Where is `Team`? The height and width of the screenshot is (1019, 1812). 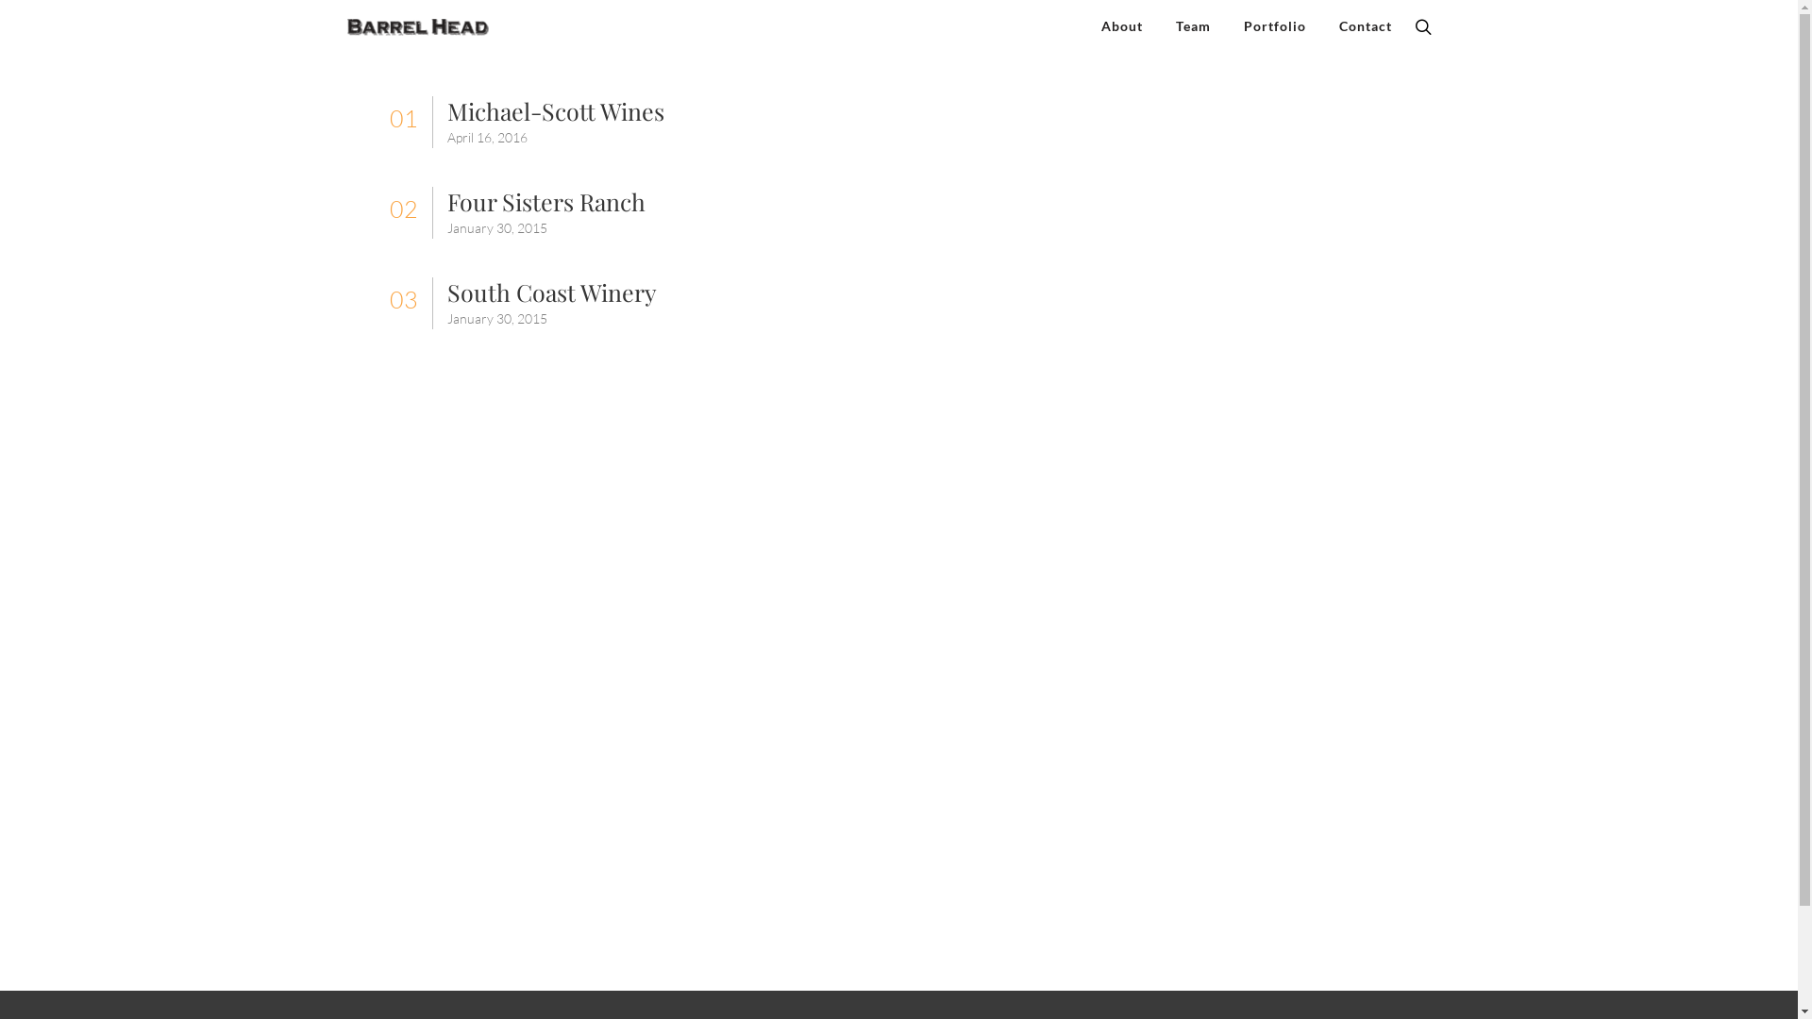 Team is located at coordinates (1193, 26).